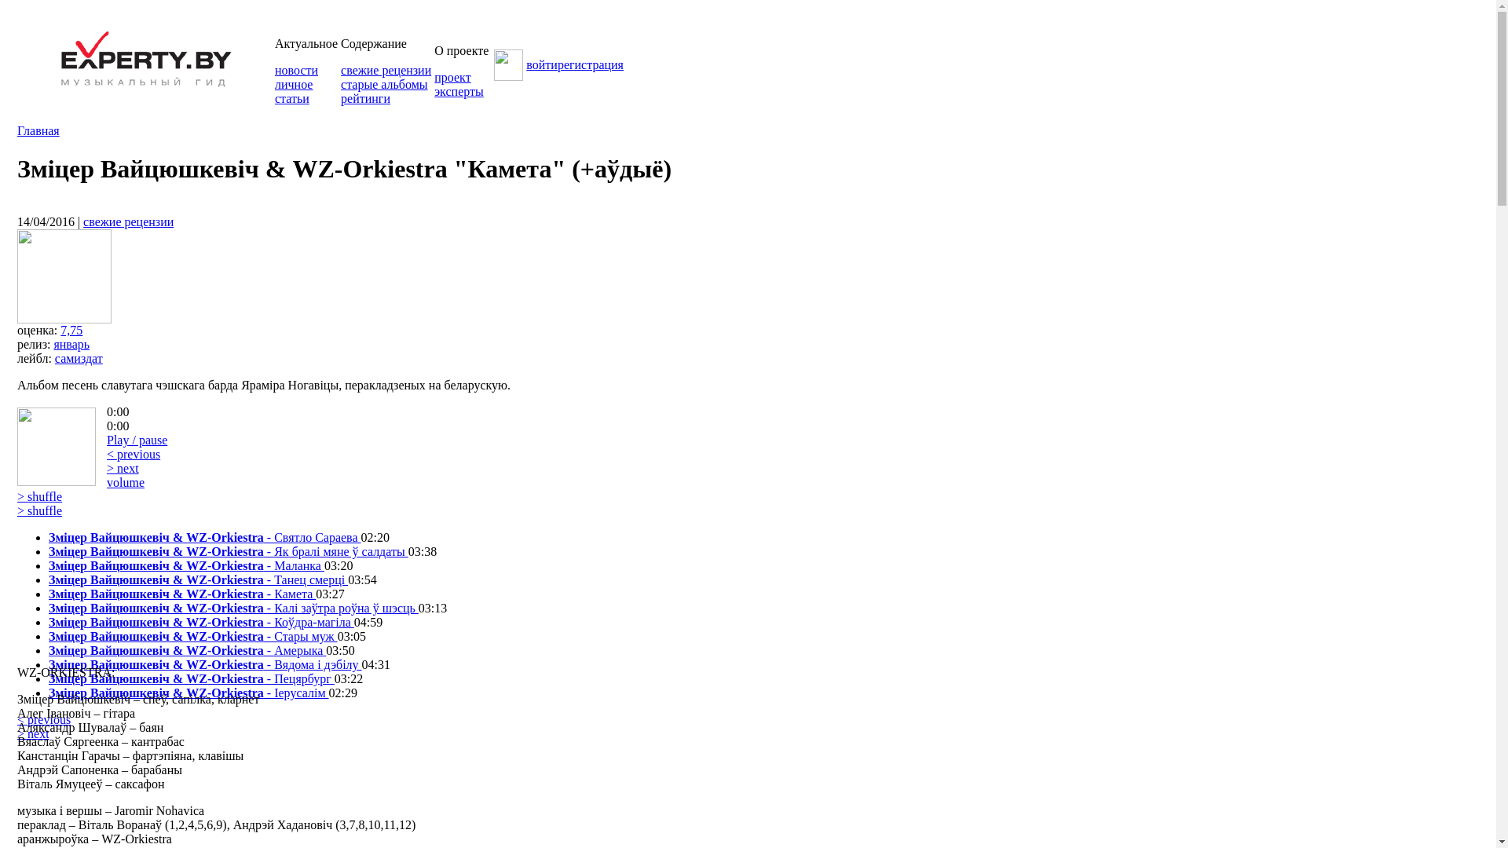  What do you see at coordinates (137, 440) in the screenshot?
I see `Play / pause` at bounding box center [137, 440].